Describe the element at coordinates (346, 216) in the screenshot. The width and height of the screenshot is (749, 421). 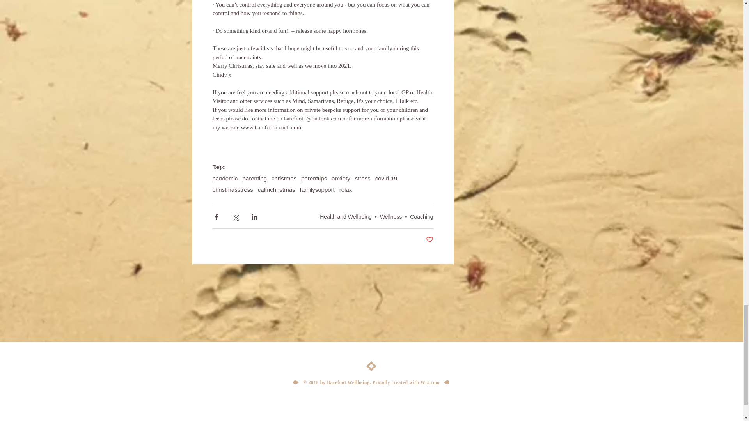
I see `Health and Wellbeing` at that location.